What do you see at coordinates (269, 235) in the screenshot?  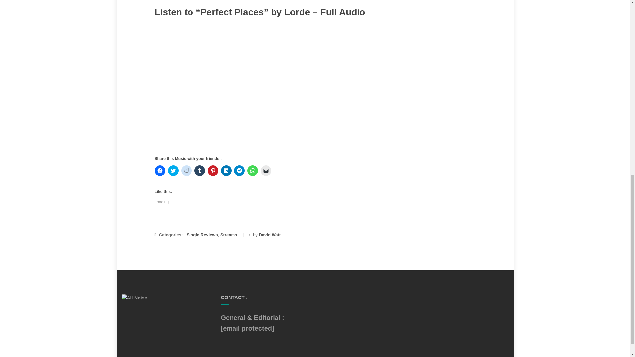 I see `David Watt` at bounding box center [269, 235].